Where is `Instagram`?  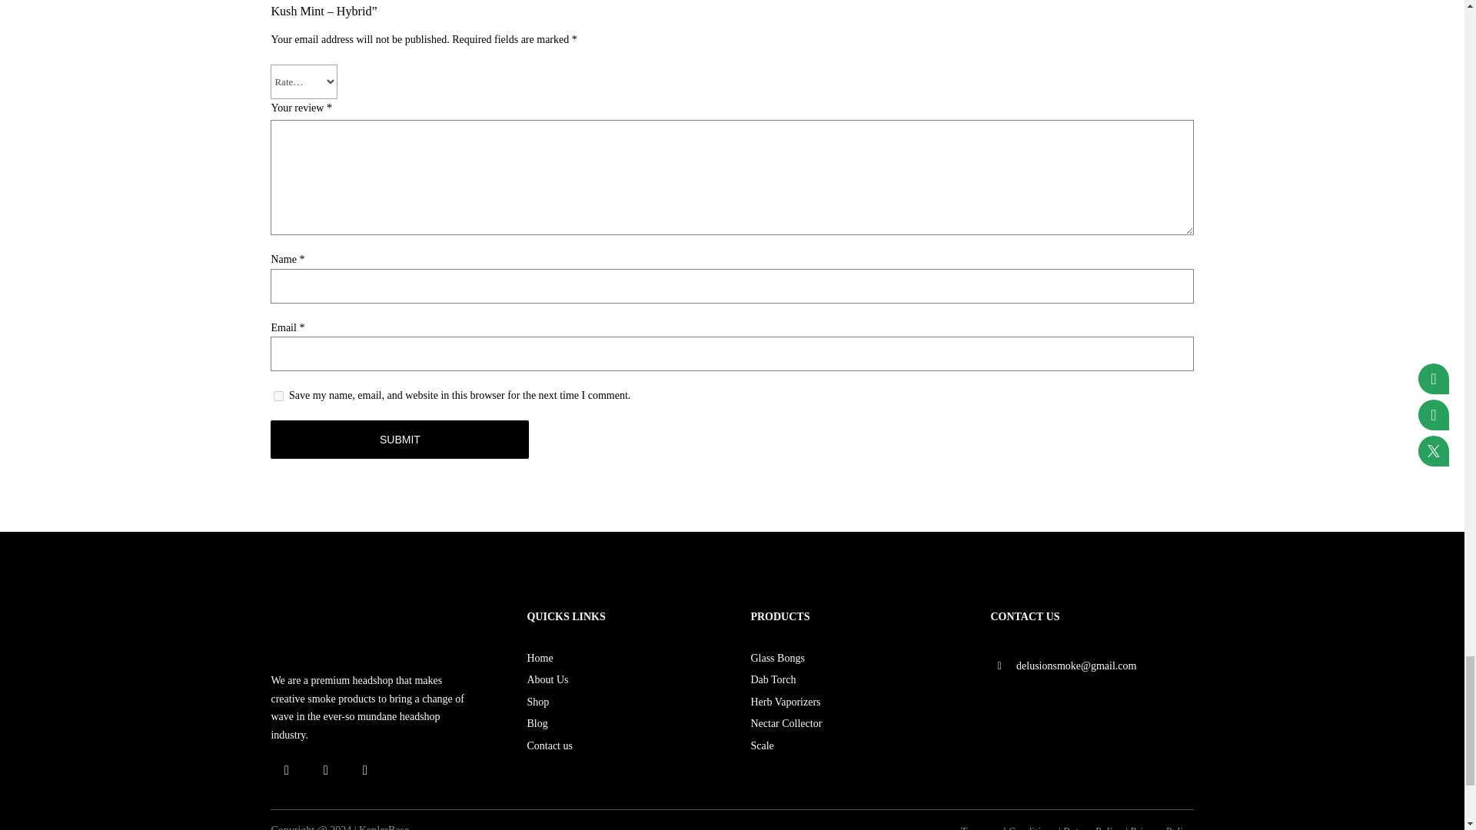
Instagram is located at coordinates (364, 770).